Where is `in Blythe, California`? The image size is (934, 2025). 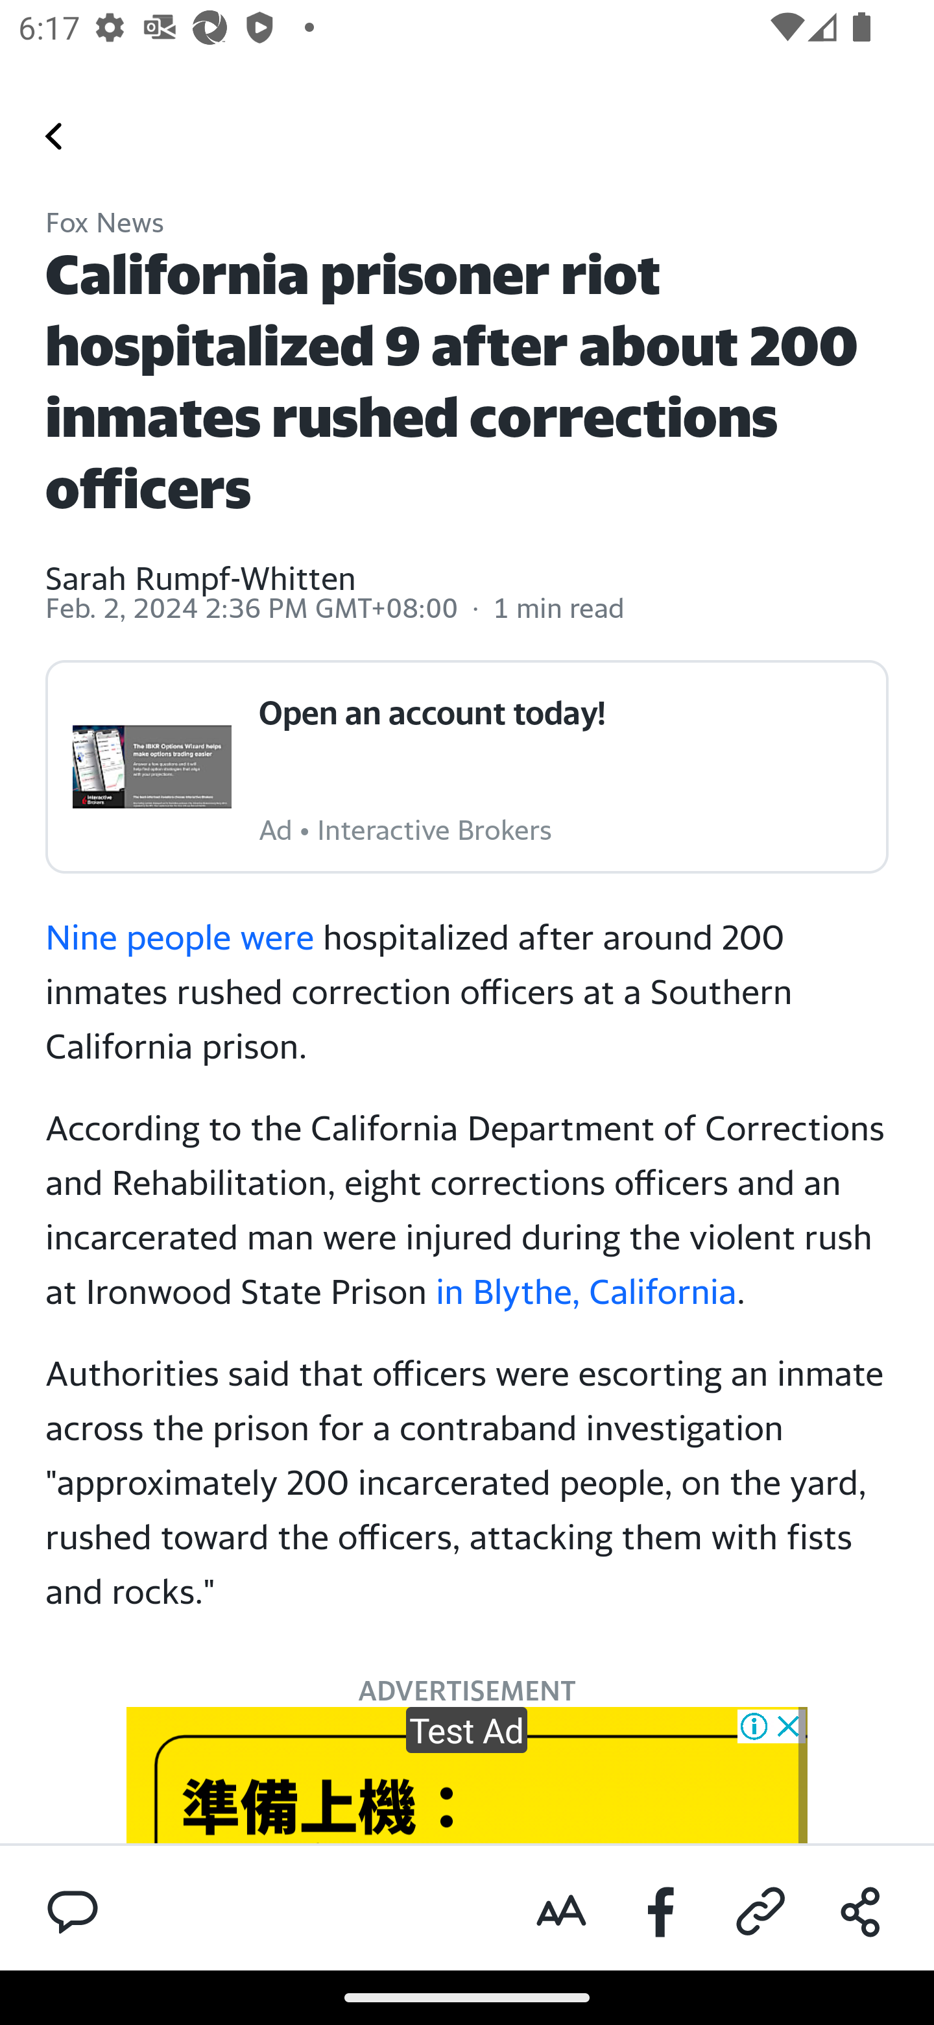
in Blythe, California is located at coordinates (585, 1290).